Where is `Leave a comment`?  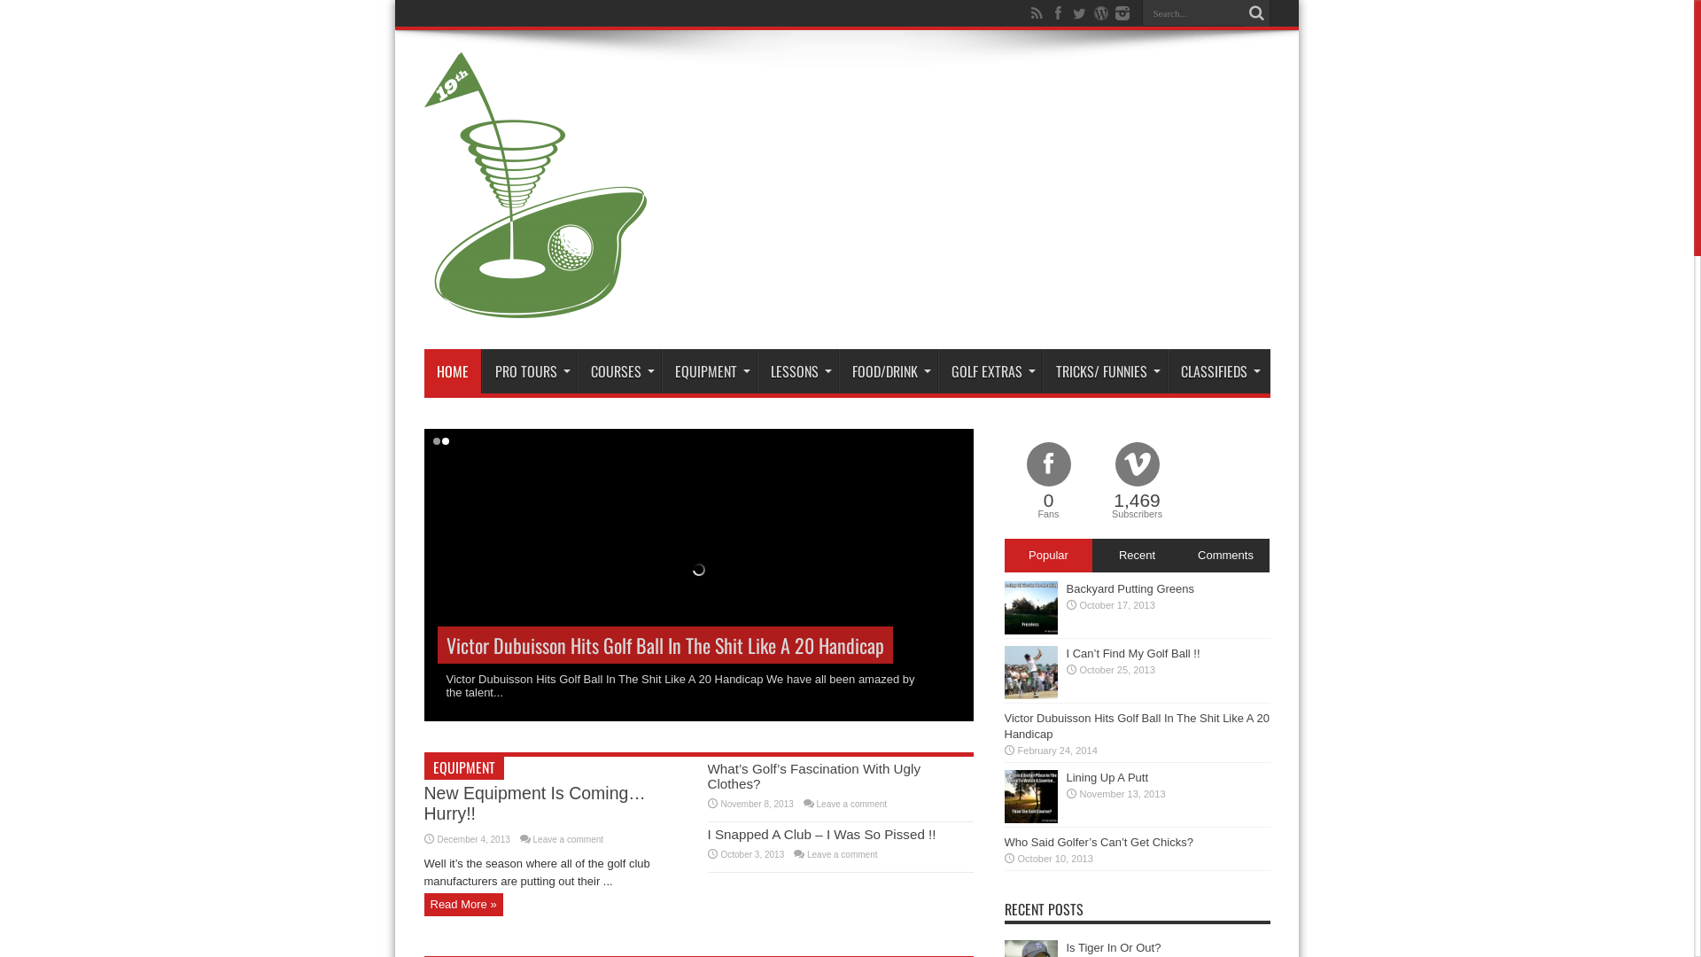
Leave a comment is located at coordinates (843, 854).